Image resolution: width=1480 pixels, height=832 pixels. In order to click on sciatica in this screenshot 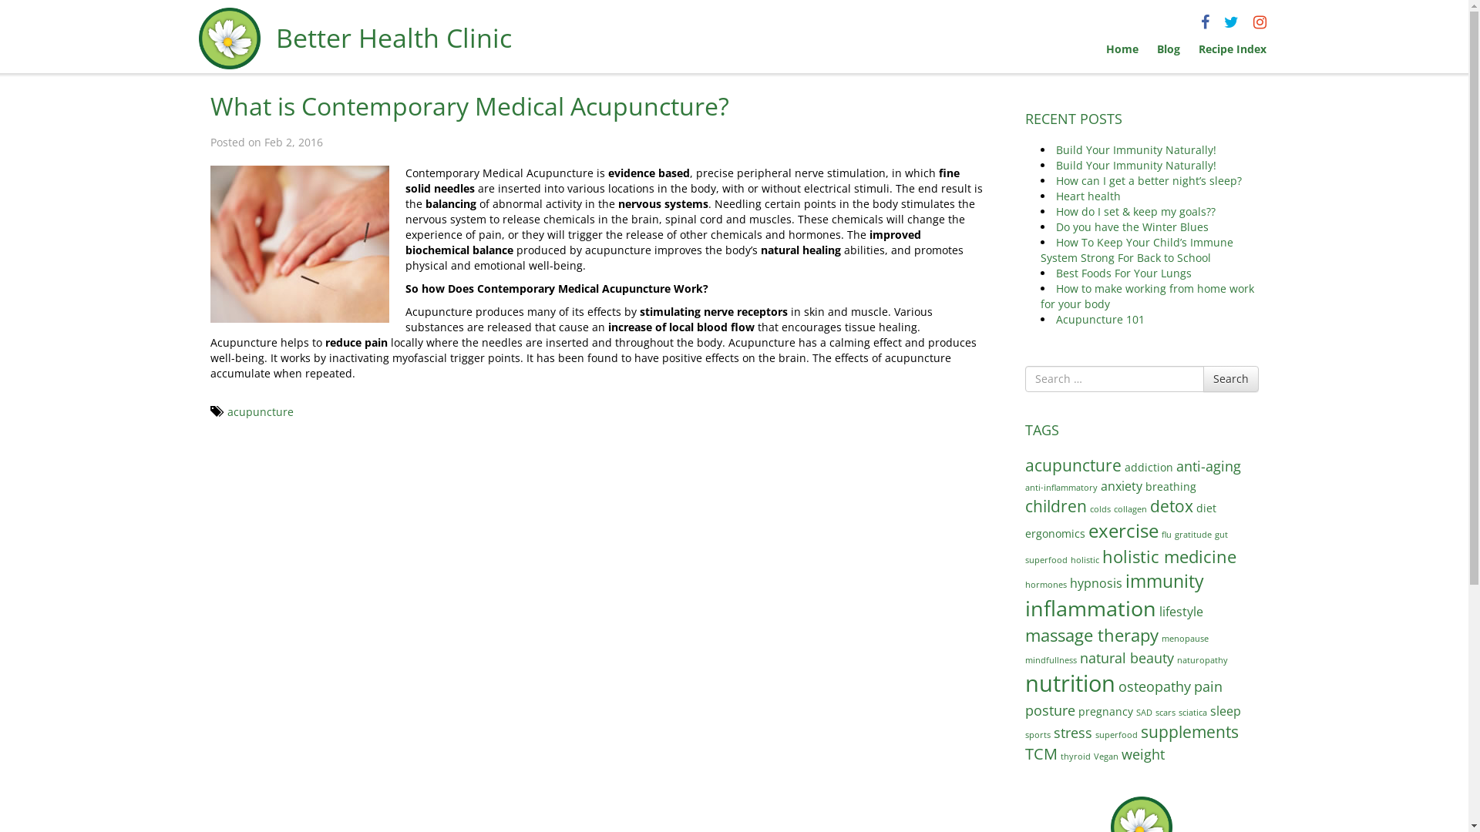, I will do `click(1193, 713)`.